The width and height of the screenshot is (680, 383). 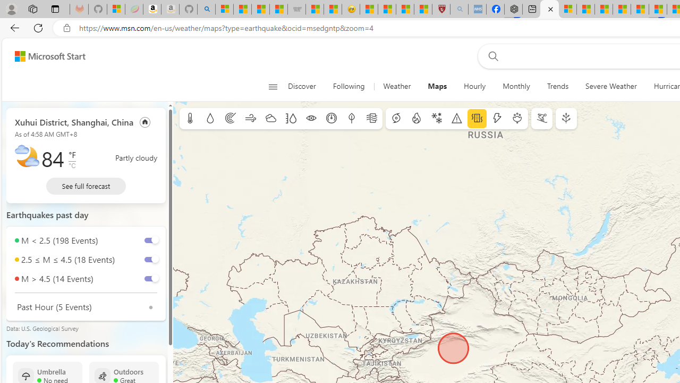 What do you see at coordinates (350, 86) in the screenshot?
I see `Following` at bounding box center [350, 86].